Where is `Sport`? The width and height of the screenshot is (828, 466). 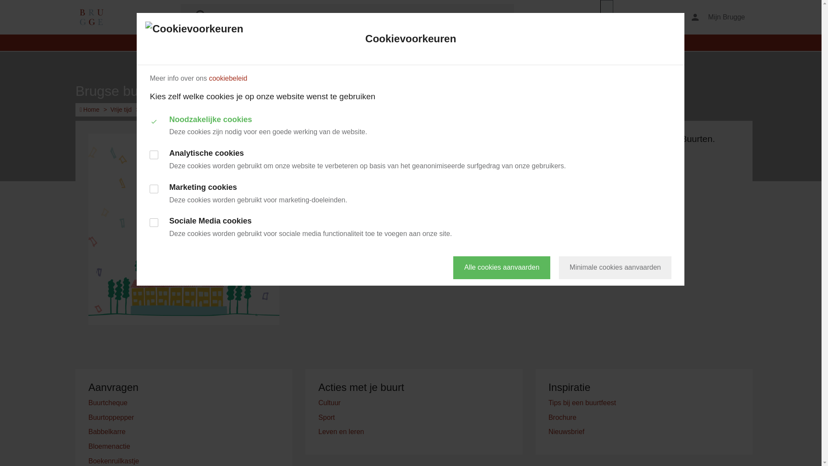 Sport is located at coordinates (326, 418).